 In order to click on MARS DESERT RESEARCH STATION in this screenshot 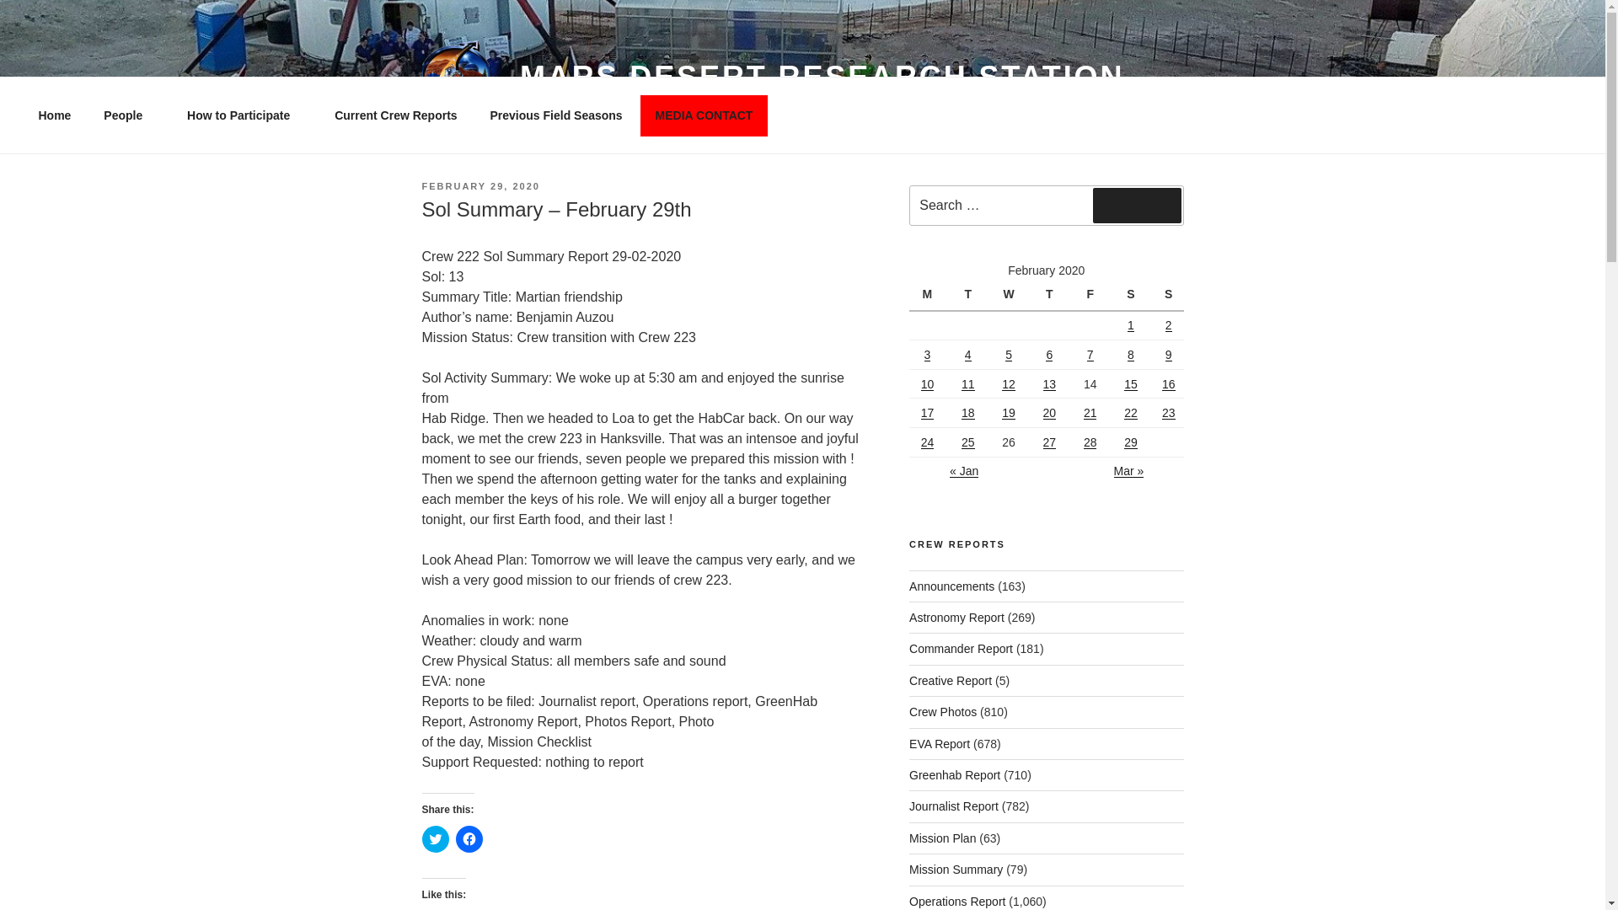, I will do `click(822, 78)`.